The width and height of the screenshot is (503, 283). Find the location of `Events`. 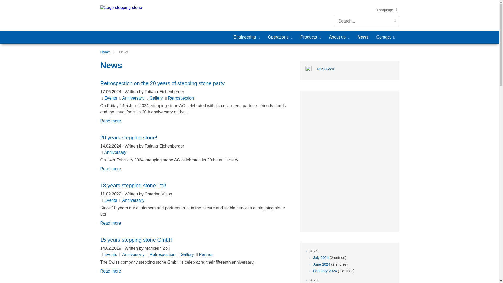

Events is located at coordinates (111, 98).